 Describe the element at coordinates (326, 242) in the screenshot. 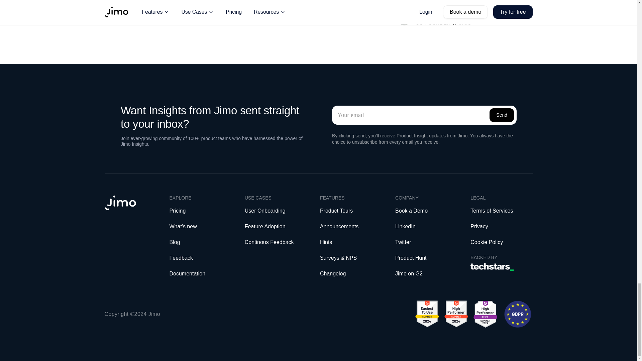

I see `Hints` at that location.